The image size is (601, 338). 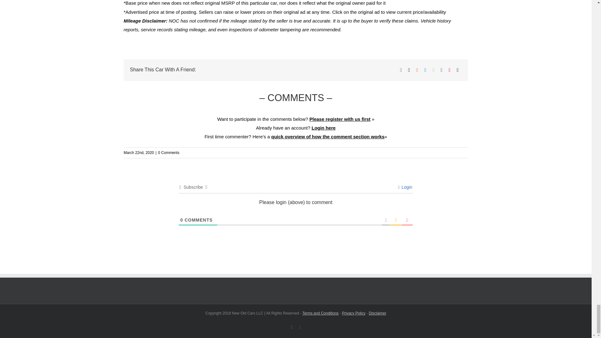 I want to click on 0 Comments, so click(x=168, y=152).